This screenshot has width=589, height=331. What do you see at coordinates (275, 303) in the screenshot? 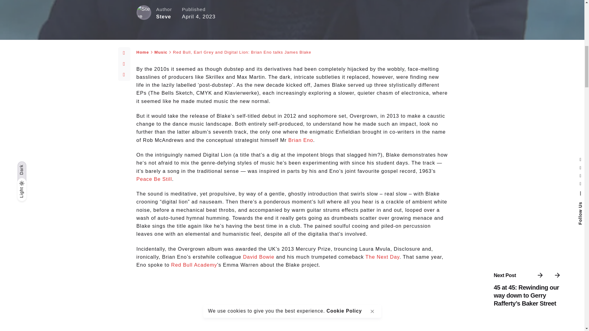
I see `Digital Lion` at bounding box center [275, 303].